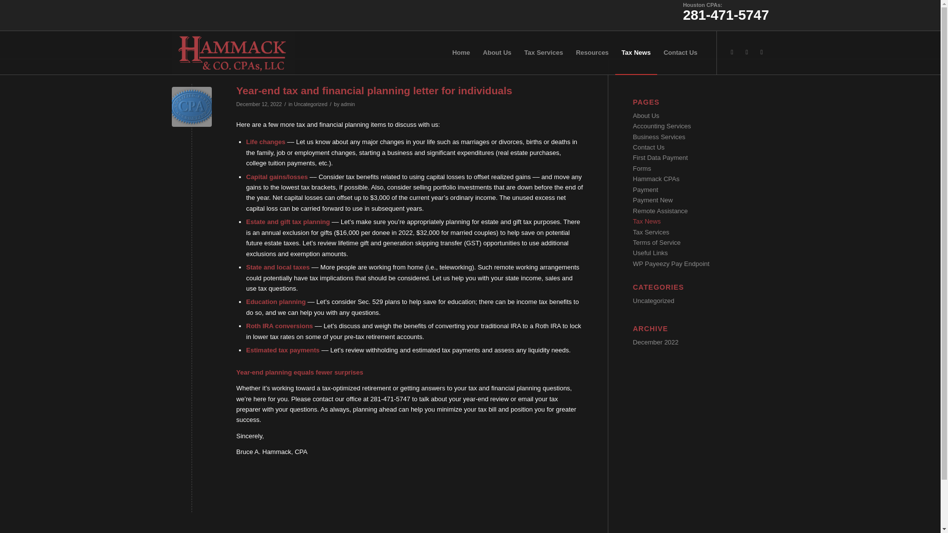  What do you see at coordinates (649, 147) in the screenshot?
I see `Contact Us` at bounding box center [649, 147].